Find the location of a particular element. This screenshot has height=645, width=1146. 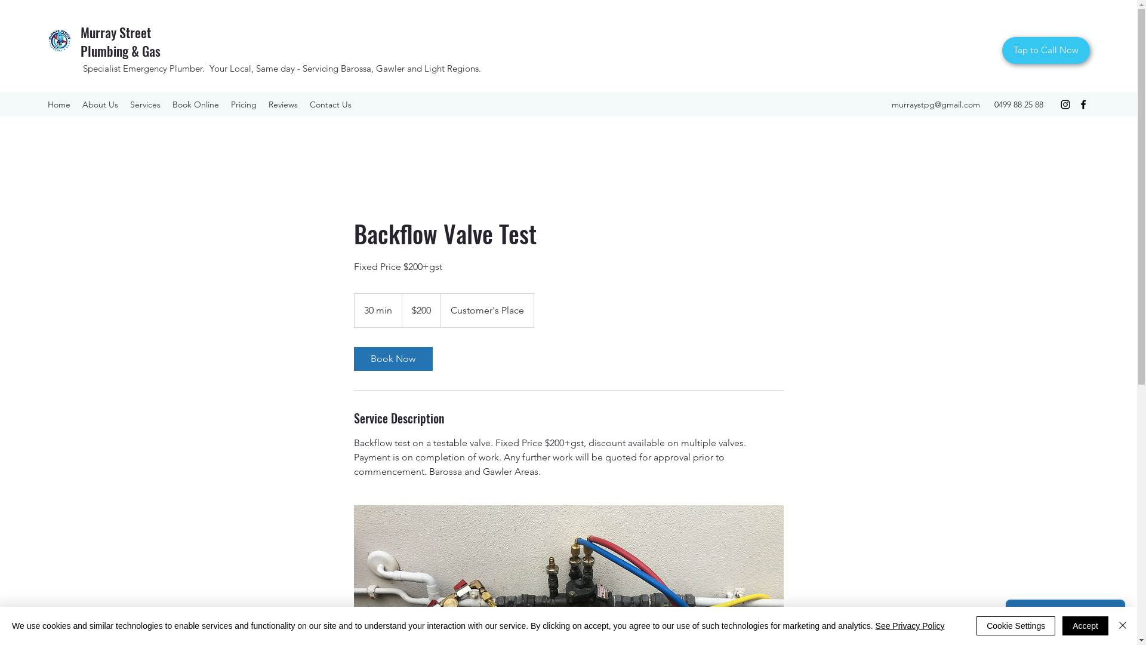

Tap to Call Now is located at coordinates (1046, 50).